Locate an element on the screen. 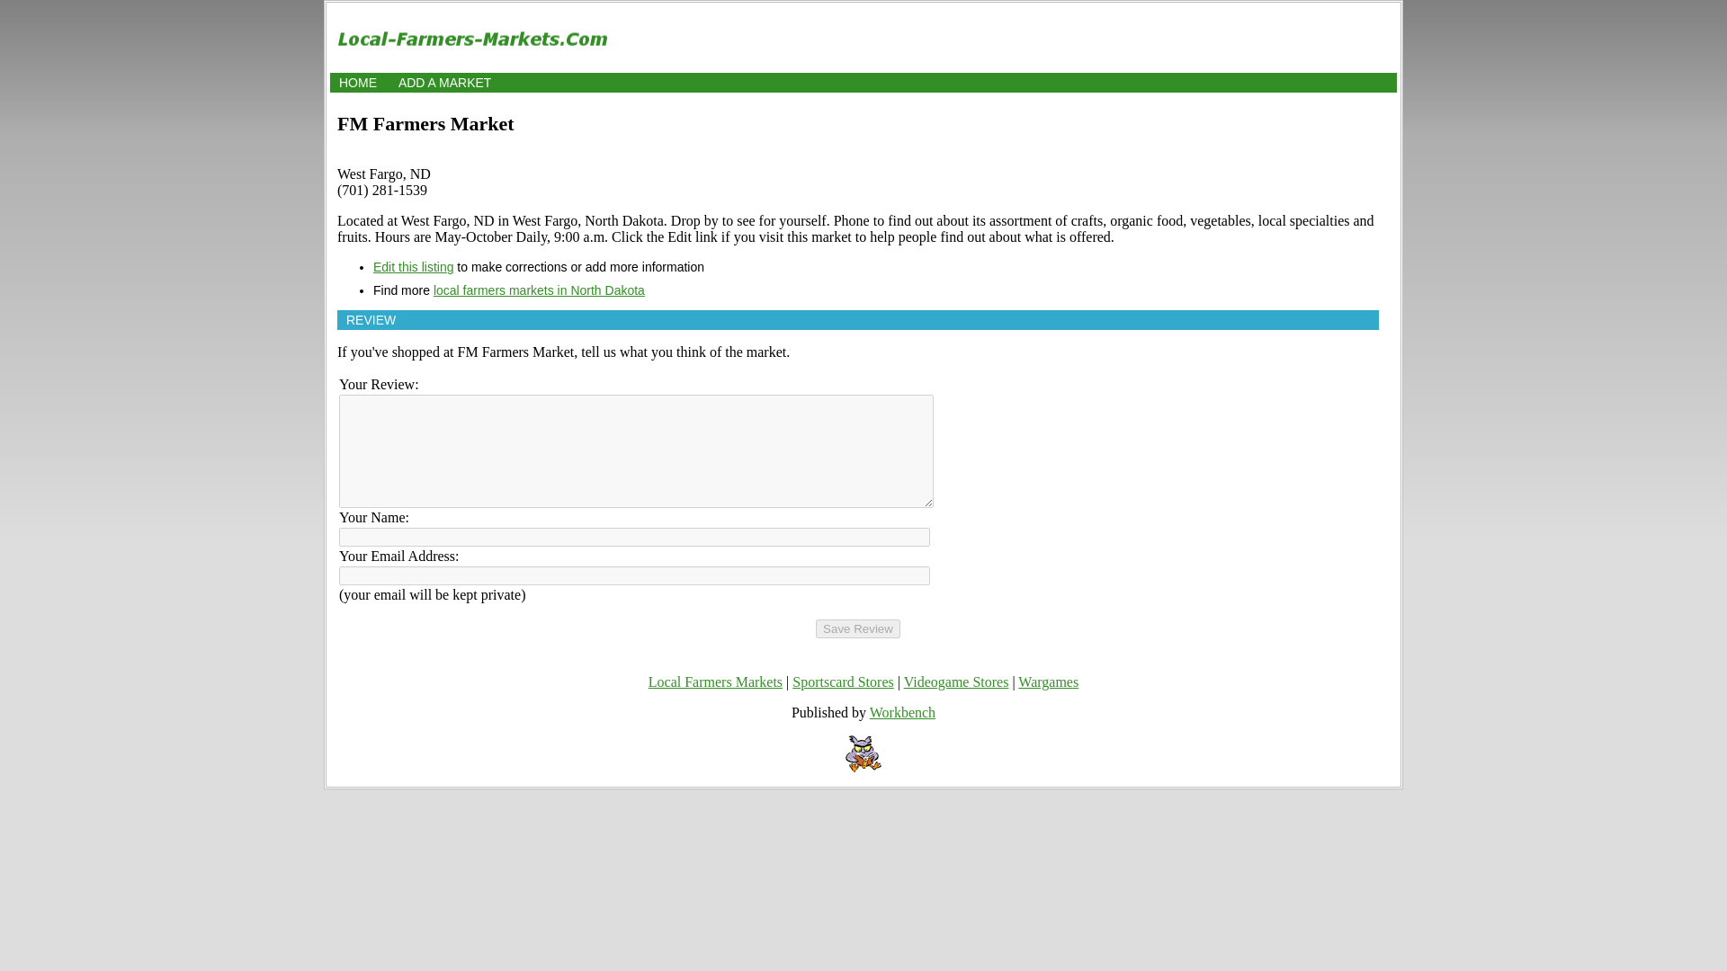 Image resolution: width=1727 pixels, height=971 pixels. Videogame Stores is located at coordinates (955, 681).